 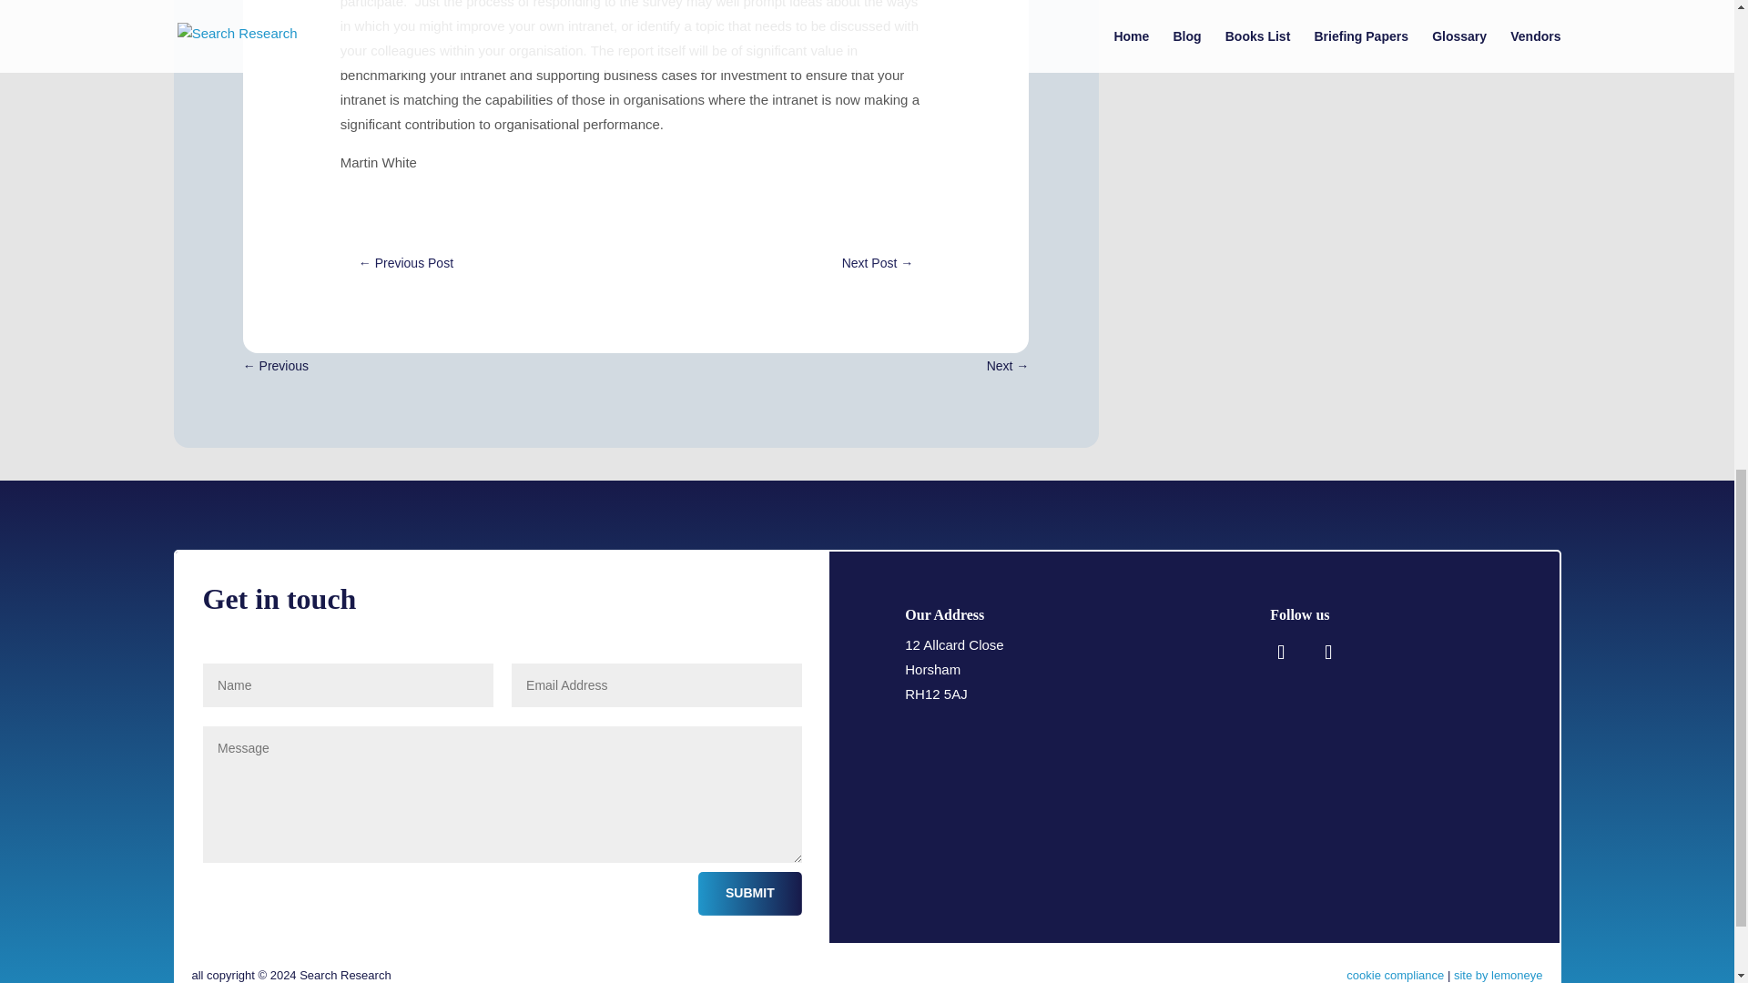 I want to click on site by lemoneye, so click(x=1499, y=974).